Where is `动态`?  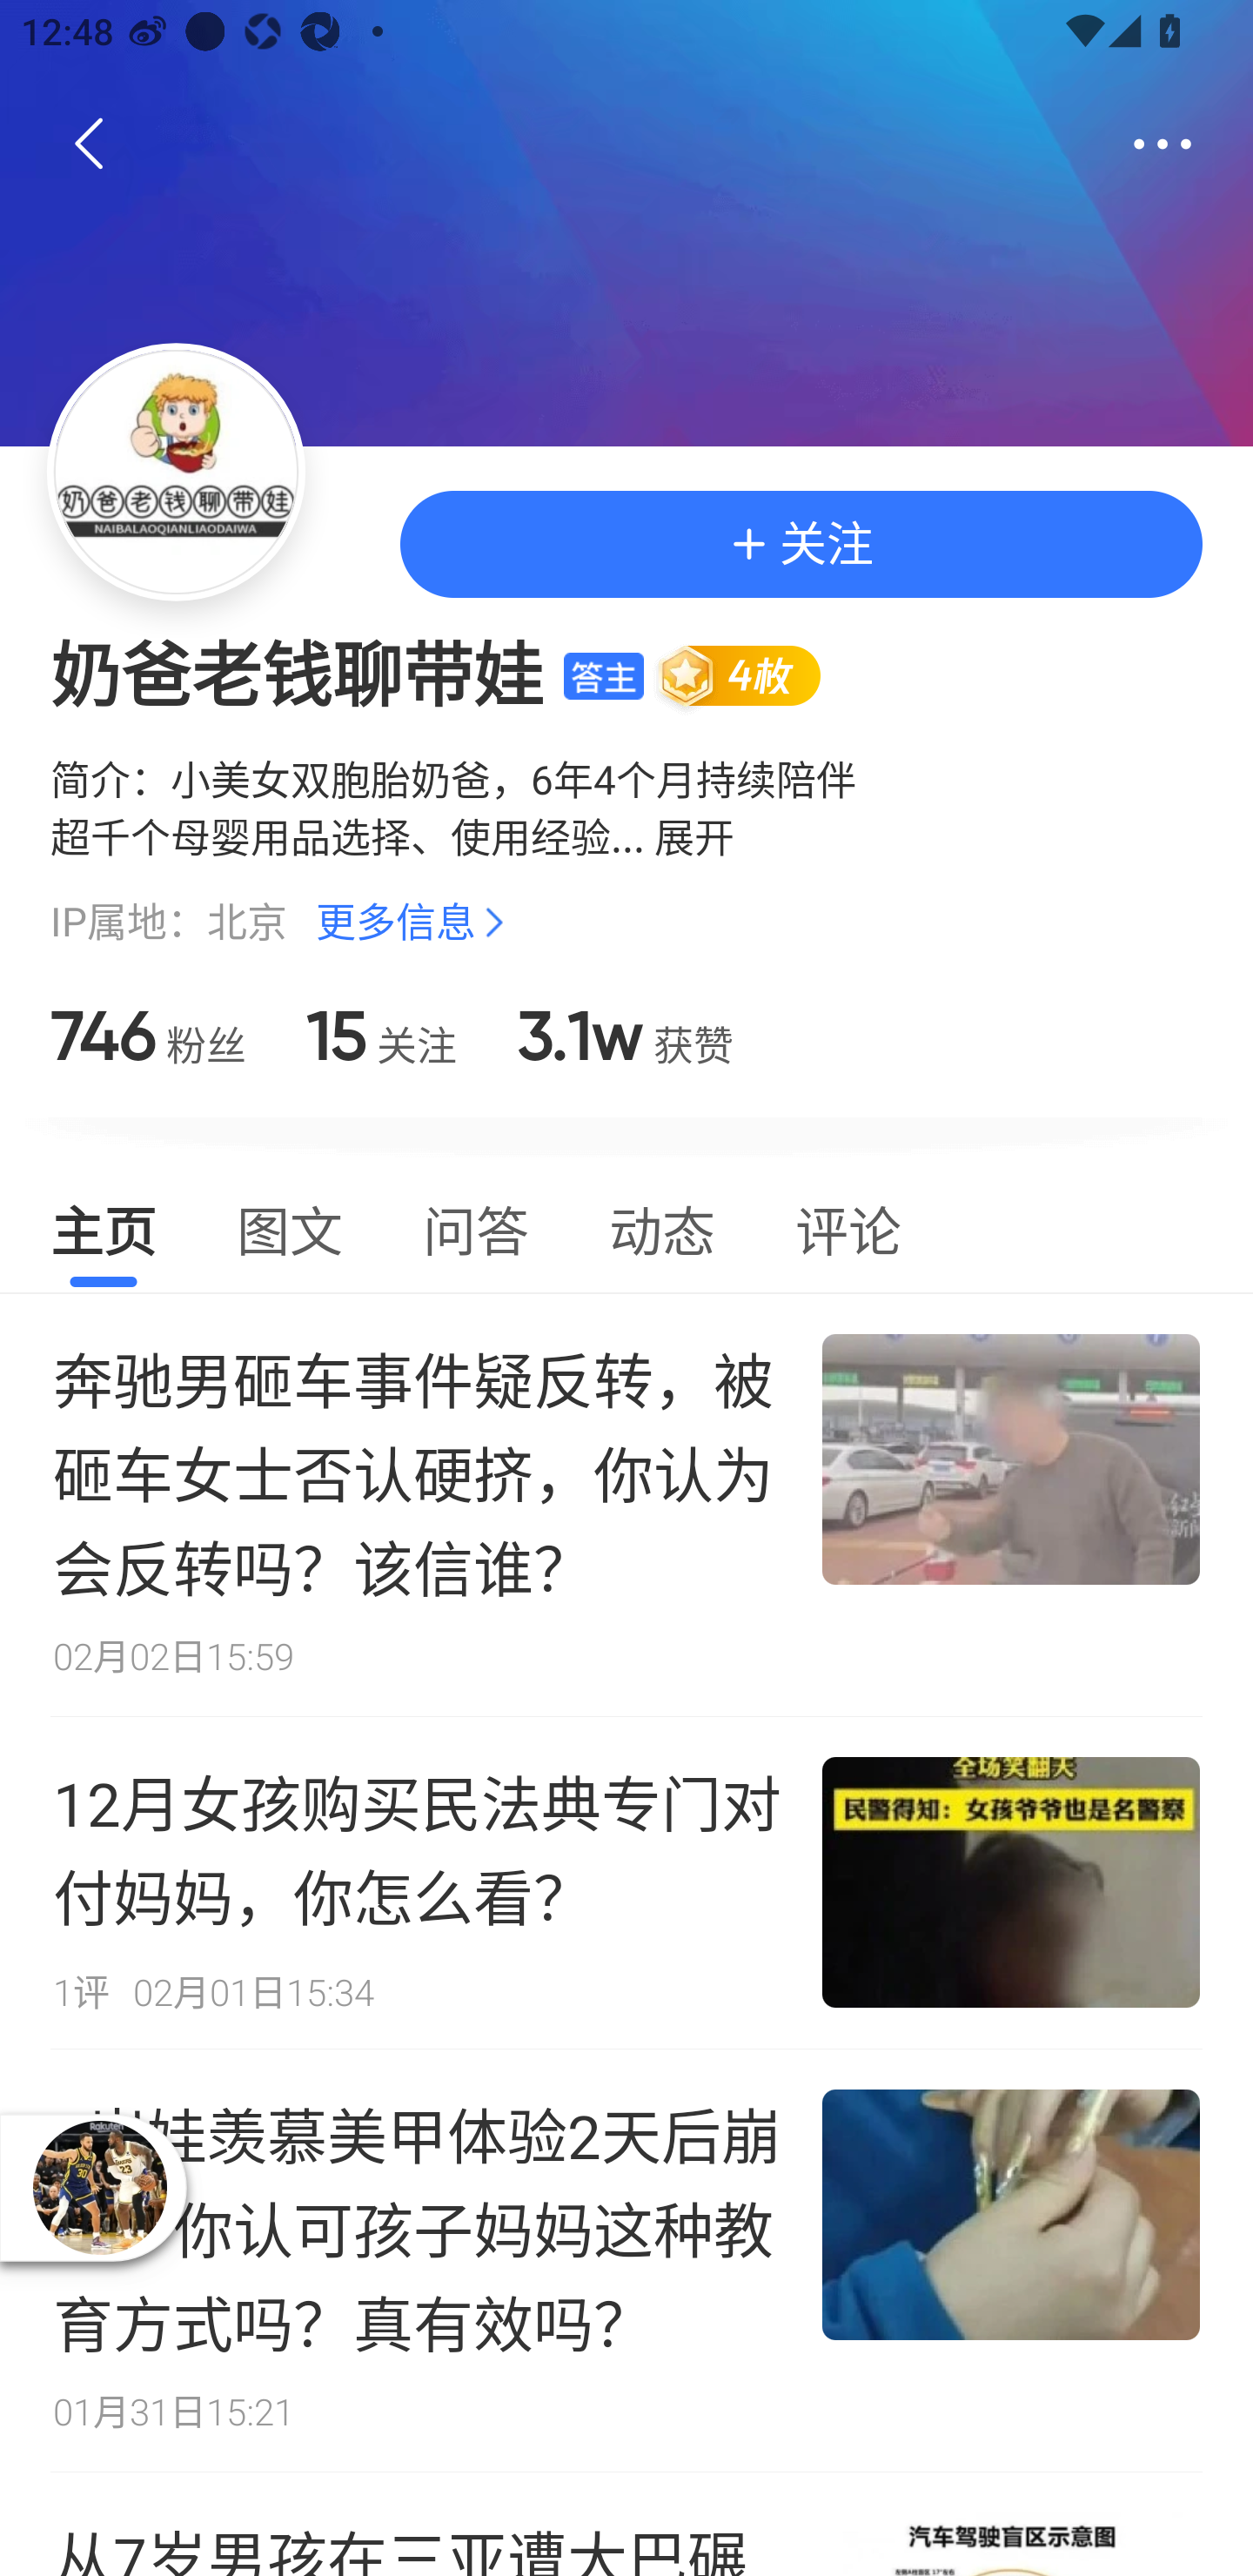 动态 is located at coordinates (661, 1227).